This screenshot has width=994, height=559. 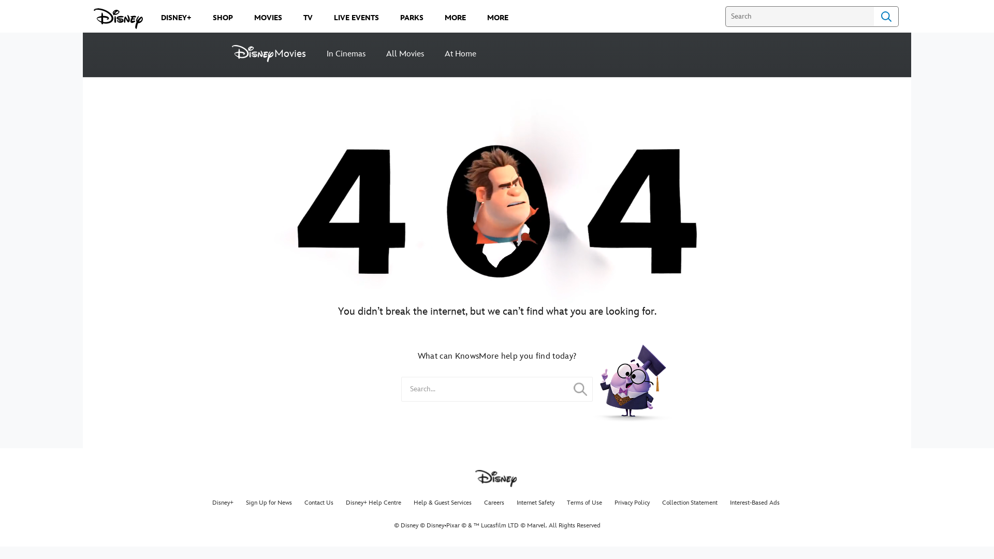 What do you see at coordinates (755, 503) in the screenshot?
I see `Interest-Based Ads` at bounding box center [755, 503].